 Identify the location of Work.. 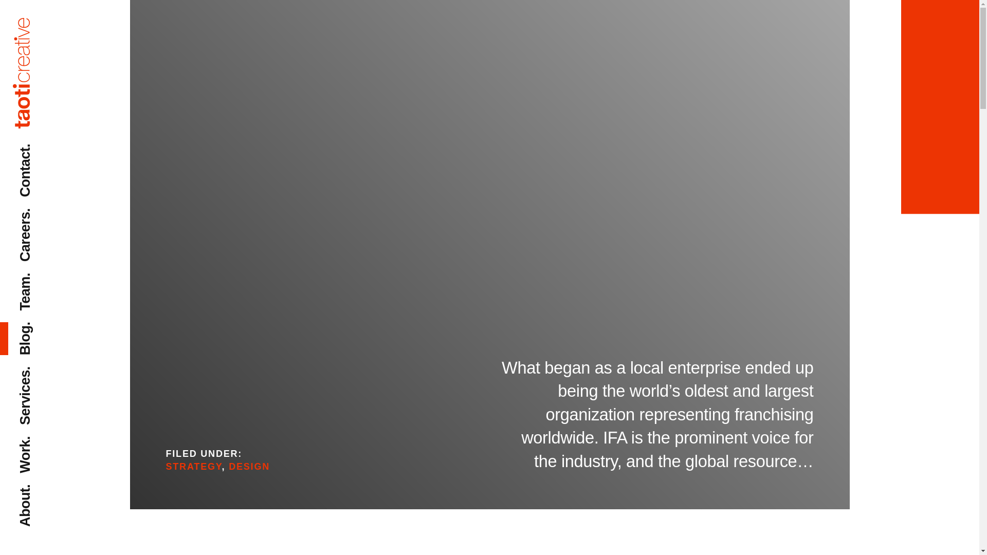
(37, 443).